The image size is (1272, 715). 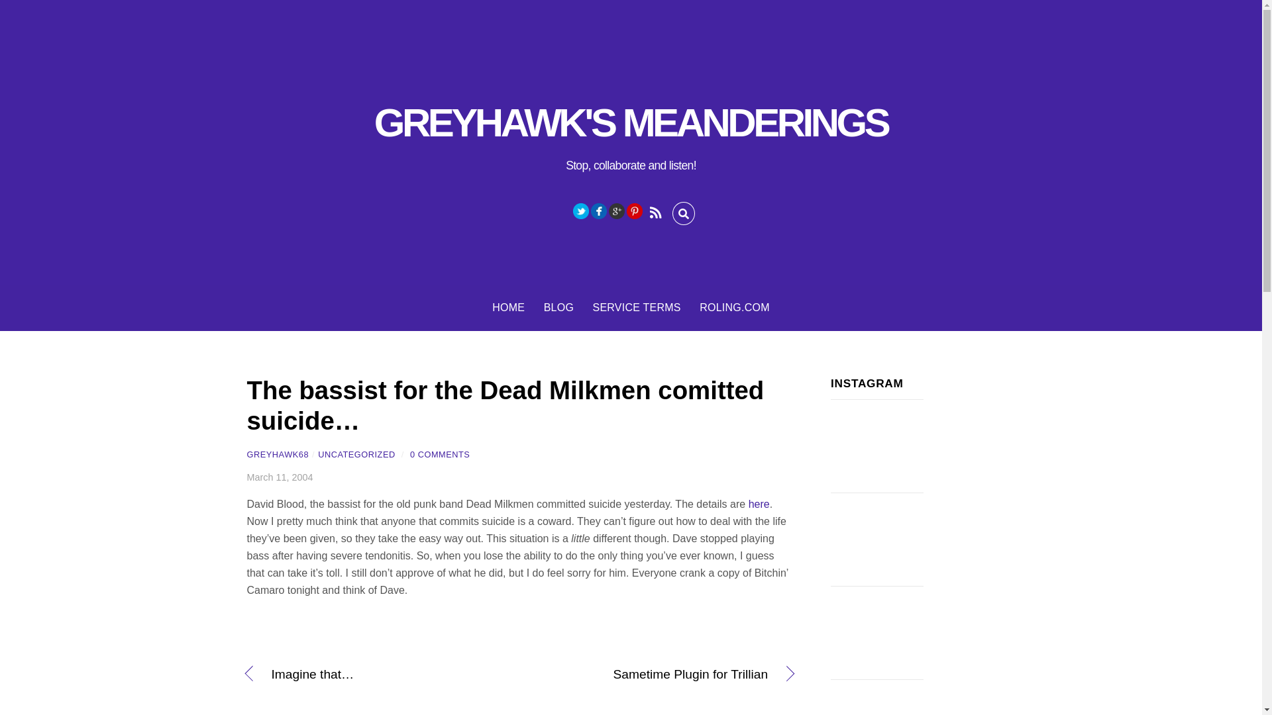 I want to click on SERVICE TERMS, so click(x=636, y=307).